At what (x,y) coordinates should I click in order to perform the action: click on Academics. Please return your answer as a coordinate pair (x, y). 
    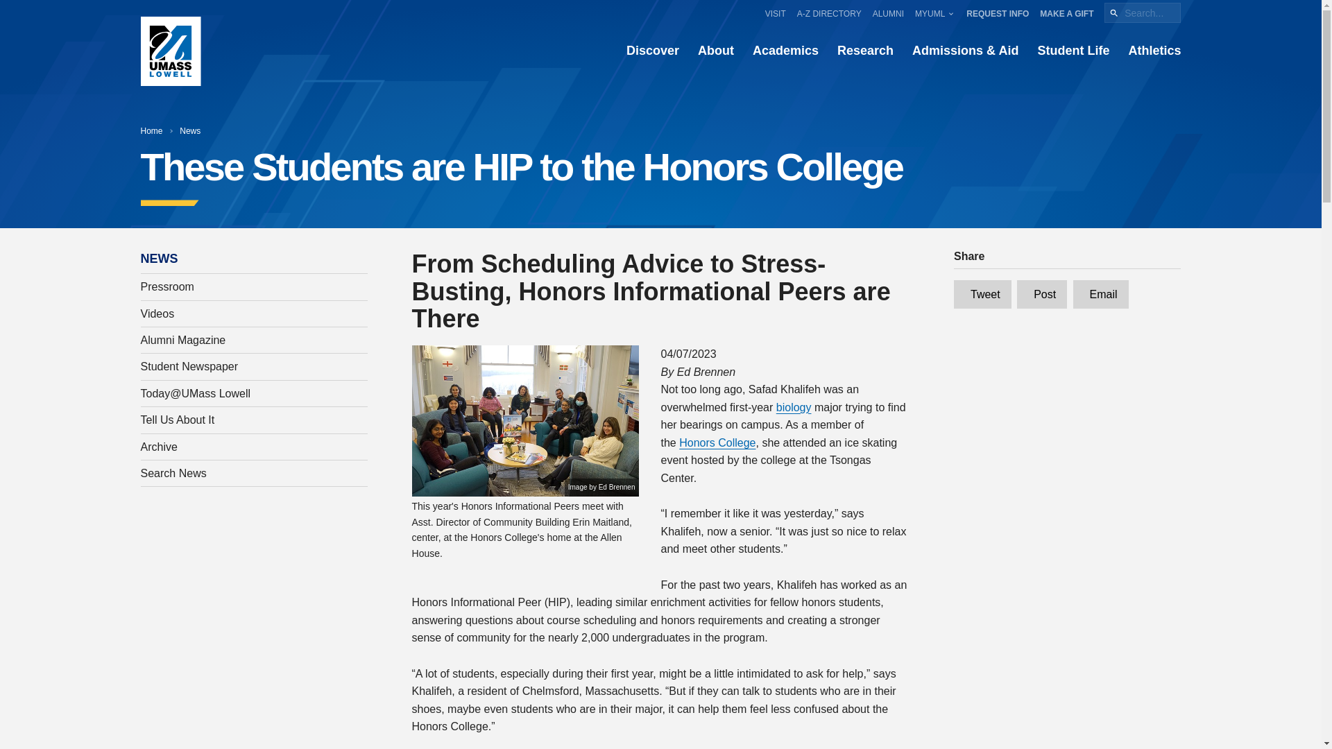
    Looking at the image, I should click on (785, 51).